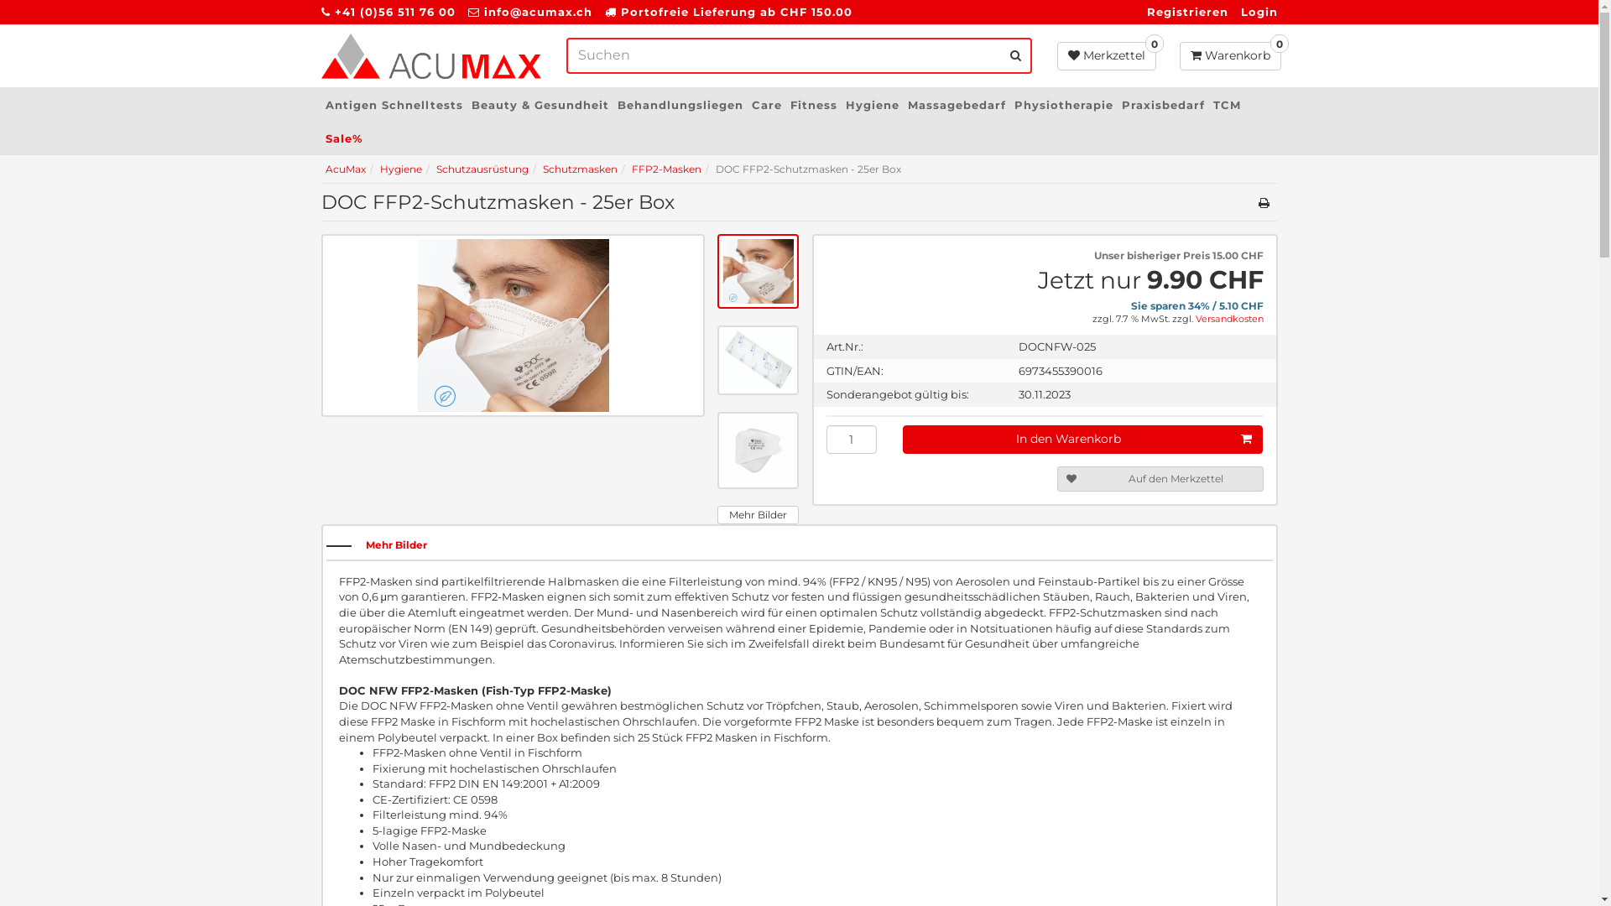 This screenshot has width=1611, height=906. I want to click on DOC FFP2-Schutzmasken - 25er Box, so click(759, 272).